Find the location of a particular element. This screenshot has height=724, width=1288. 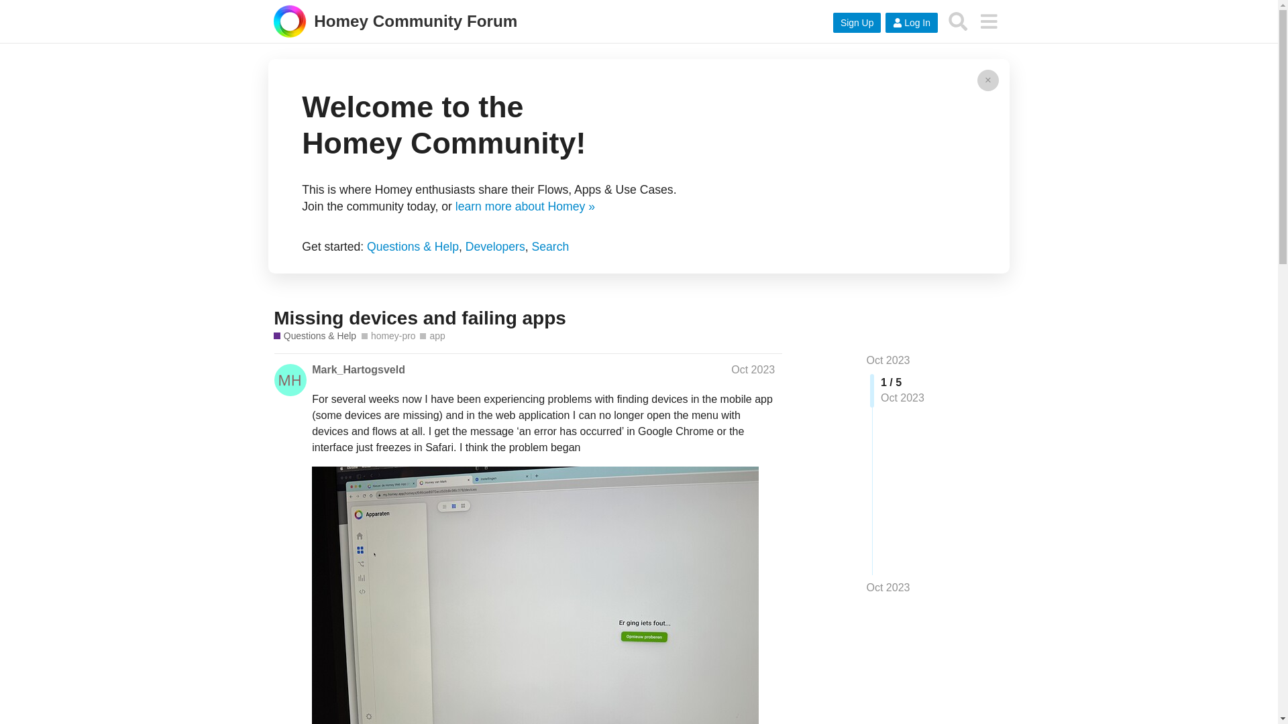

Oct 2023 is located at coordinates (888, 587).